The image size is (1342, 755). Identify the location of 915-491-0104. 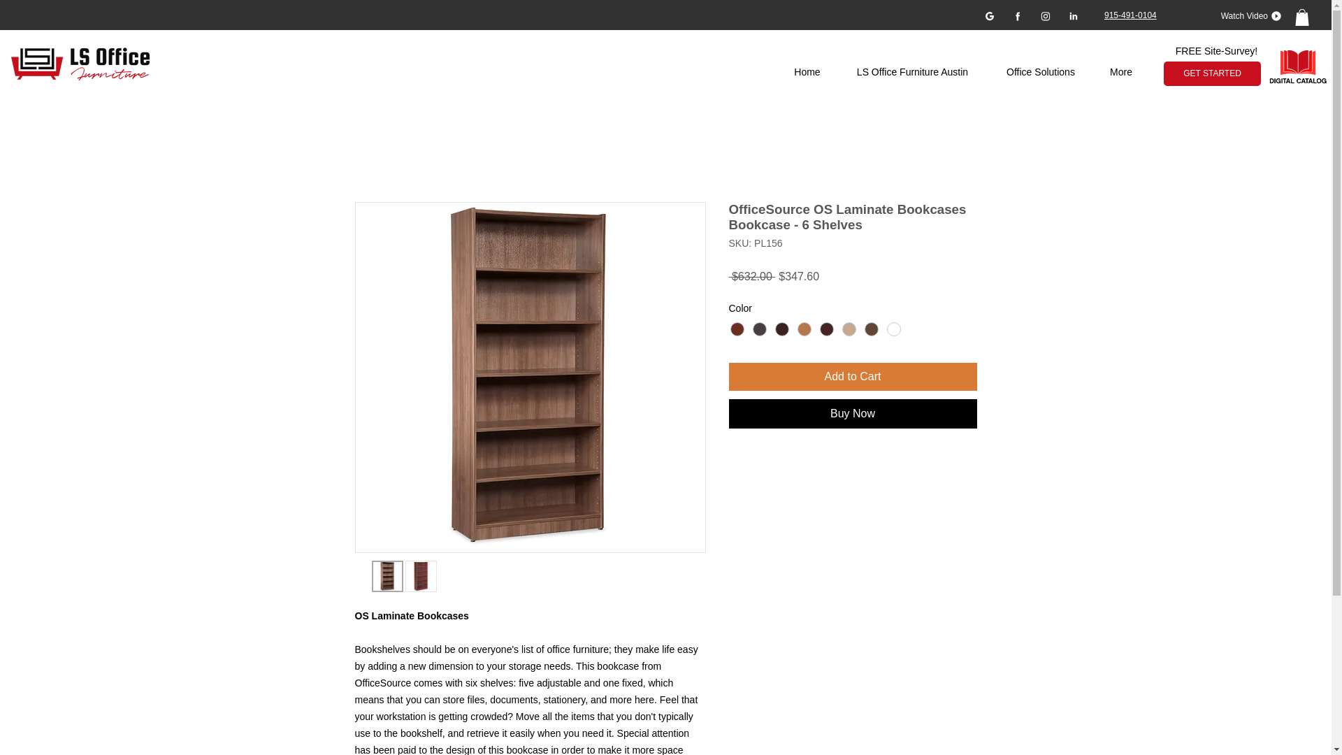
(1131, 15).